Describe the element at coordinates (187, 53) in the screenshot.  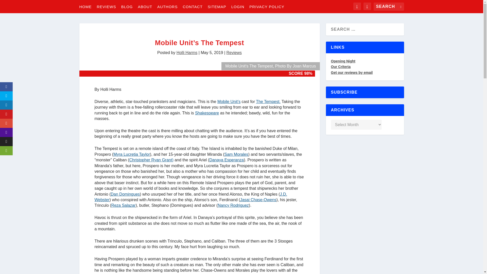
I see `Posts by Holli Harms` at that location.